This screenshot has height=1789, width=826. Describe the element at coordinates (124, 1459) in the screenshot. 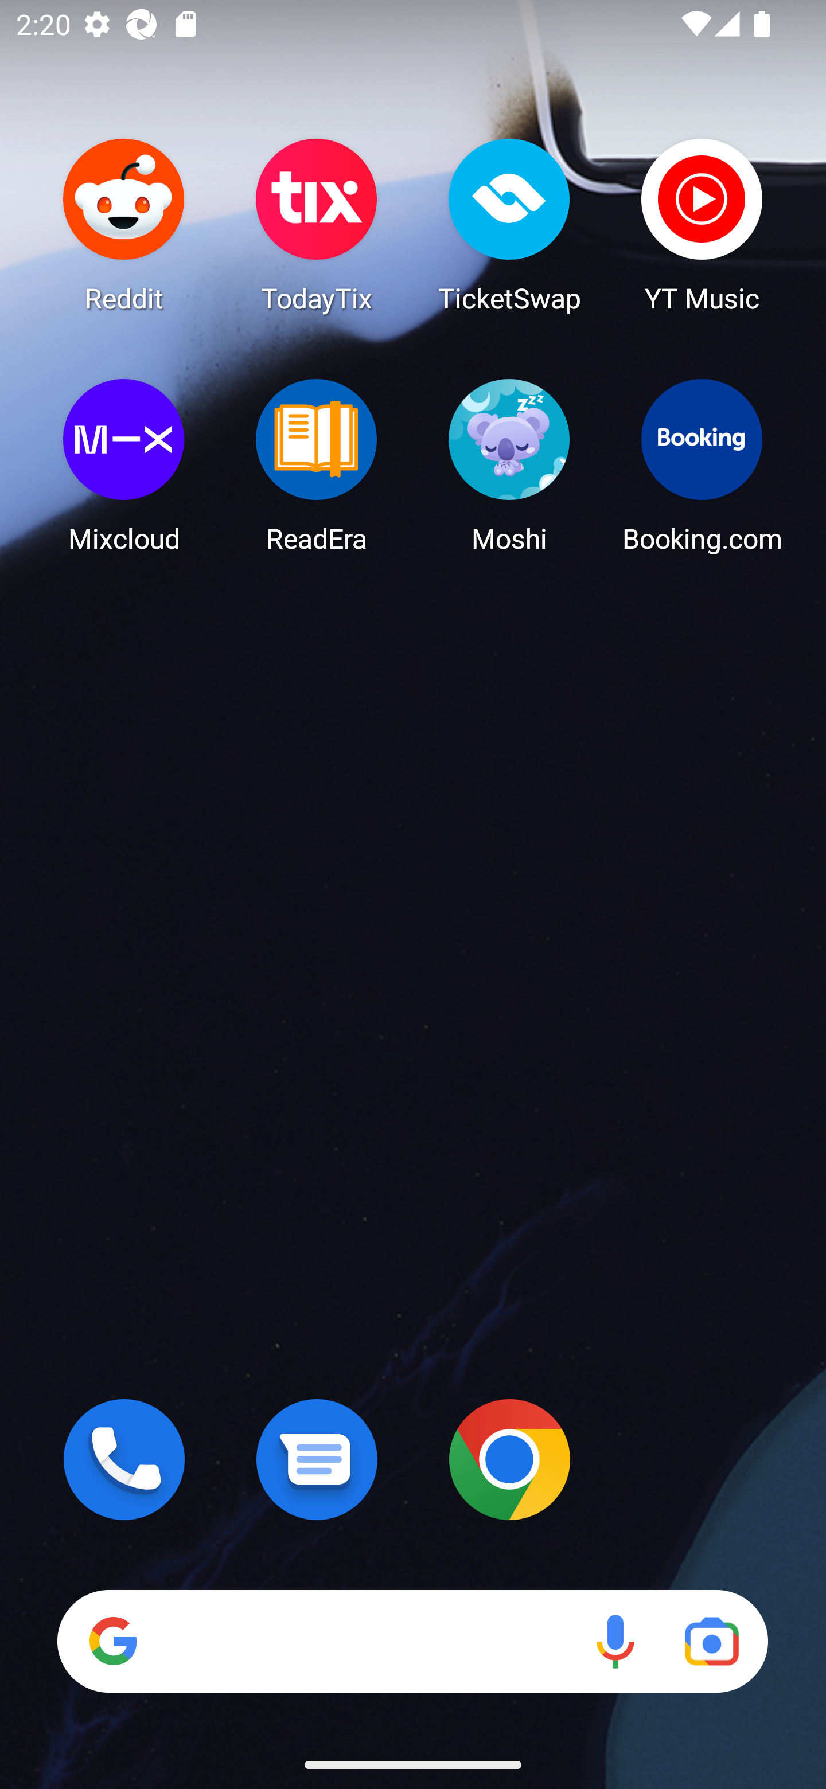

I see `Phone` at that location.